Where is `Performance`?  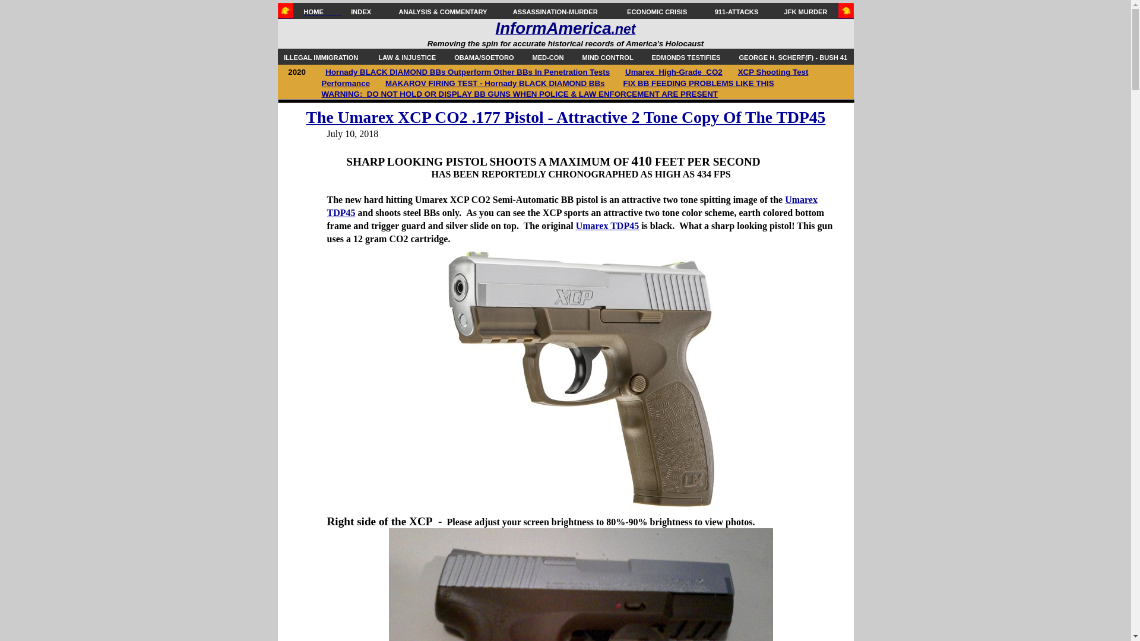 Performance is located at coordinates (346, 83).